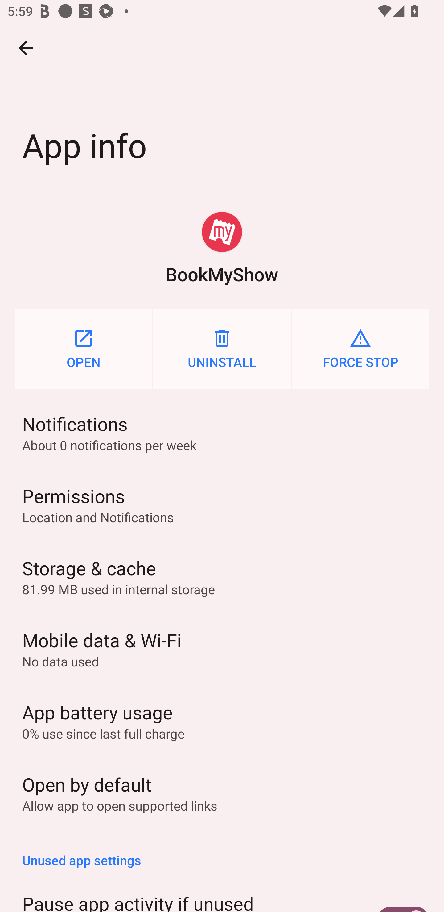 This screenshot has height=912, width=444. Describe the element at coordinates (222, 349) in the screenshot. I see `UNINSTALL` at that location.